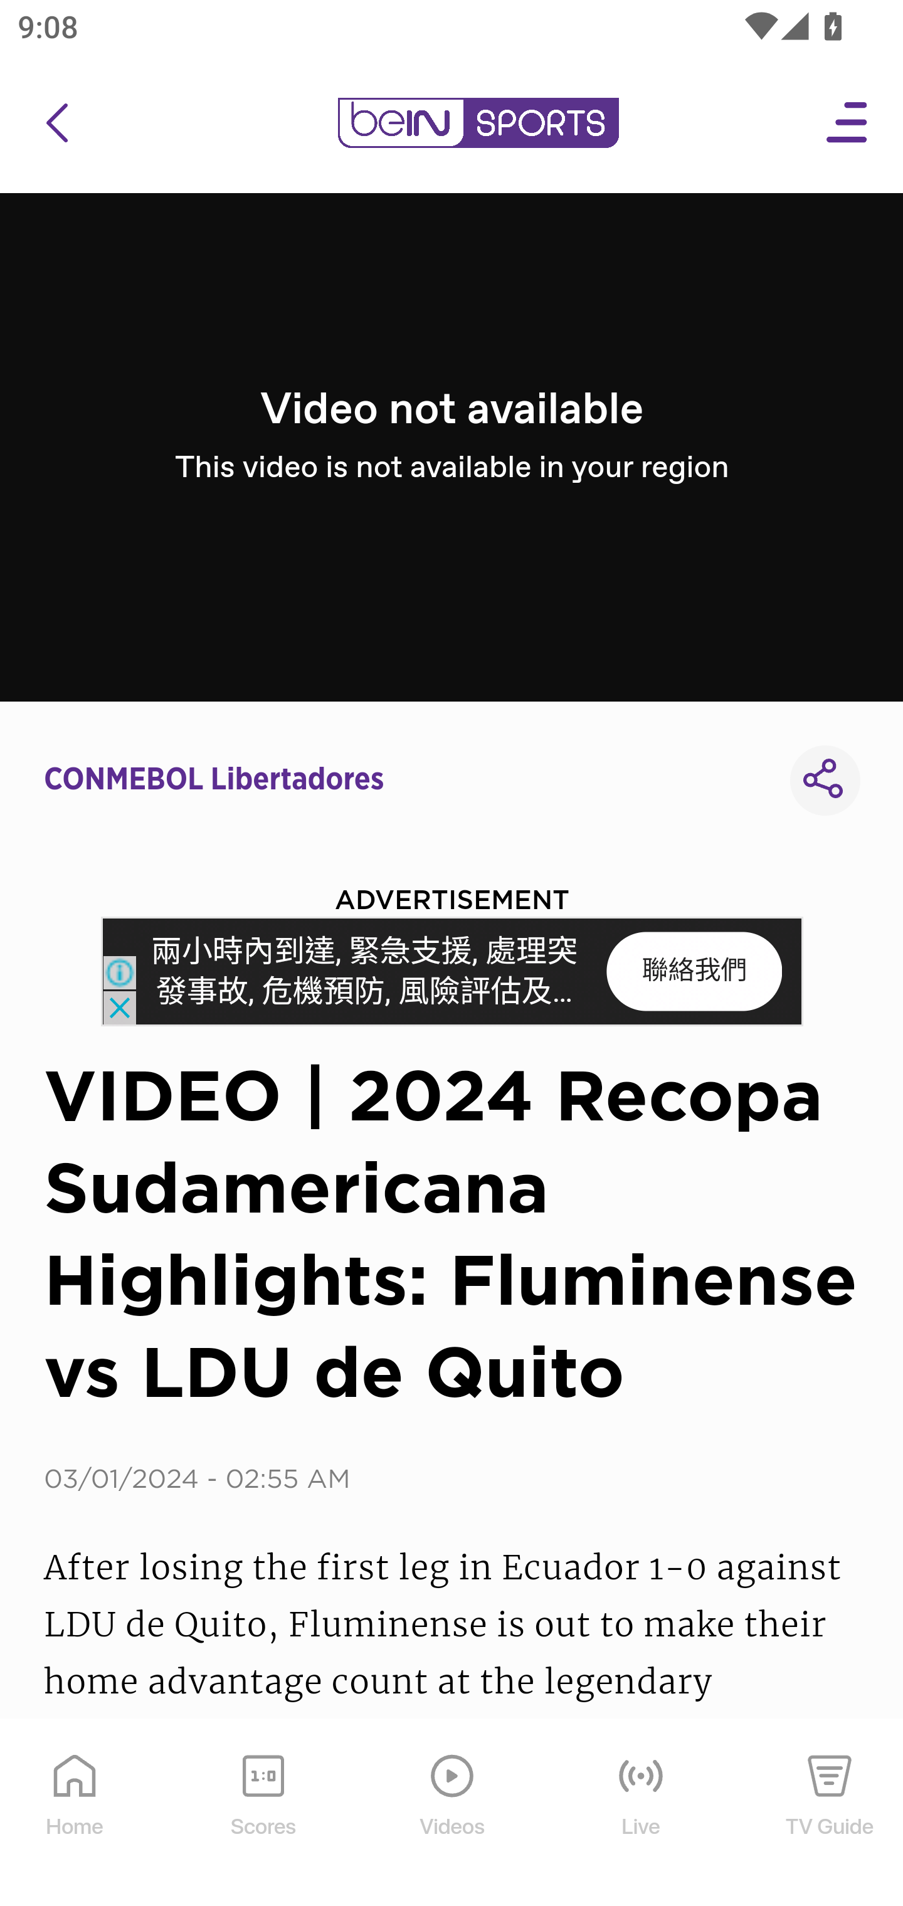  I want to click on TV Guide TV Guide Icon TV Guide, so click(830, 1813).